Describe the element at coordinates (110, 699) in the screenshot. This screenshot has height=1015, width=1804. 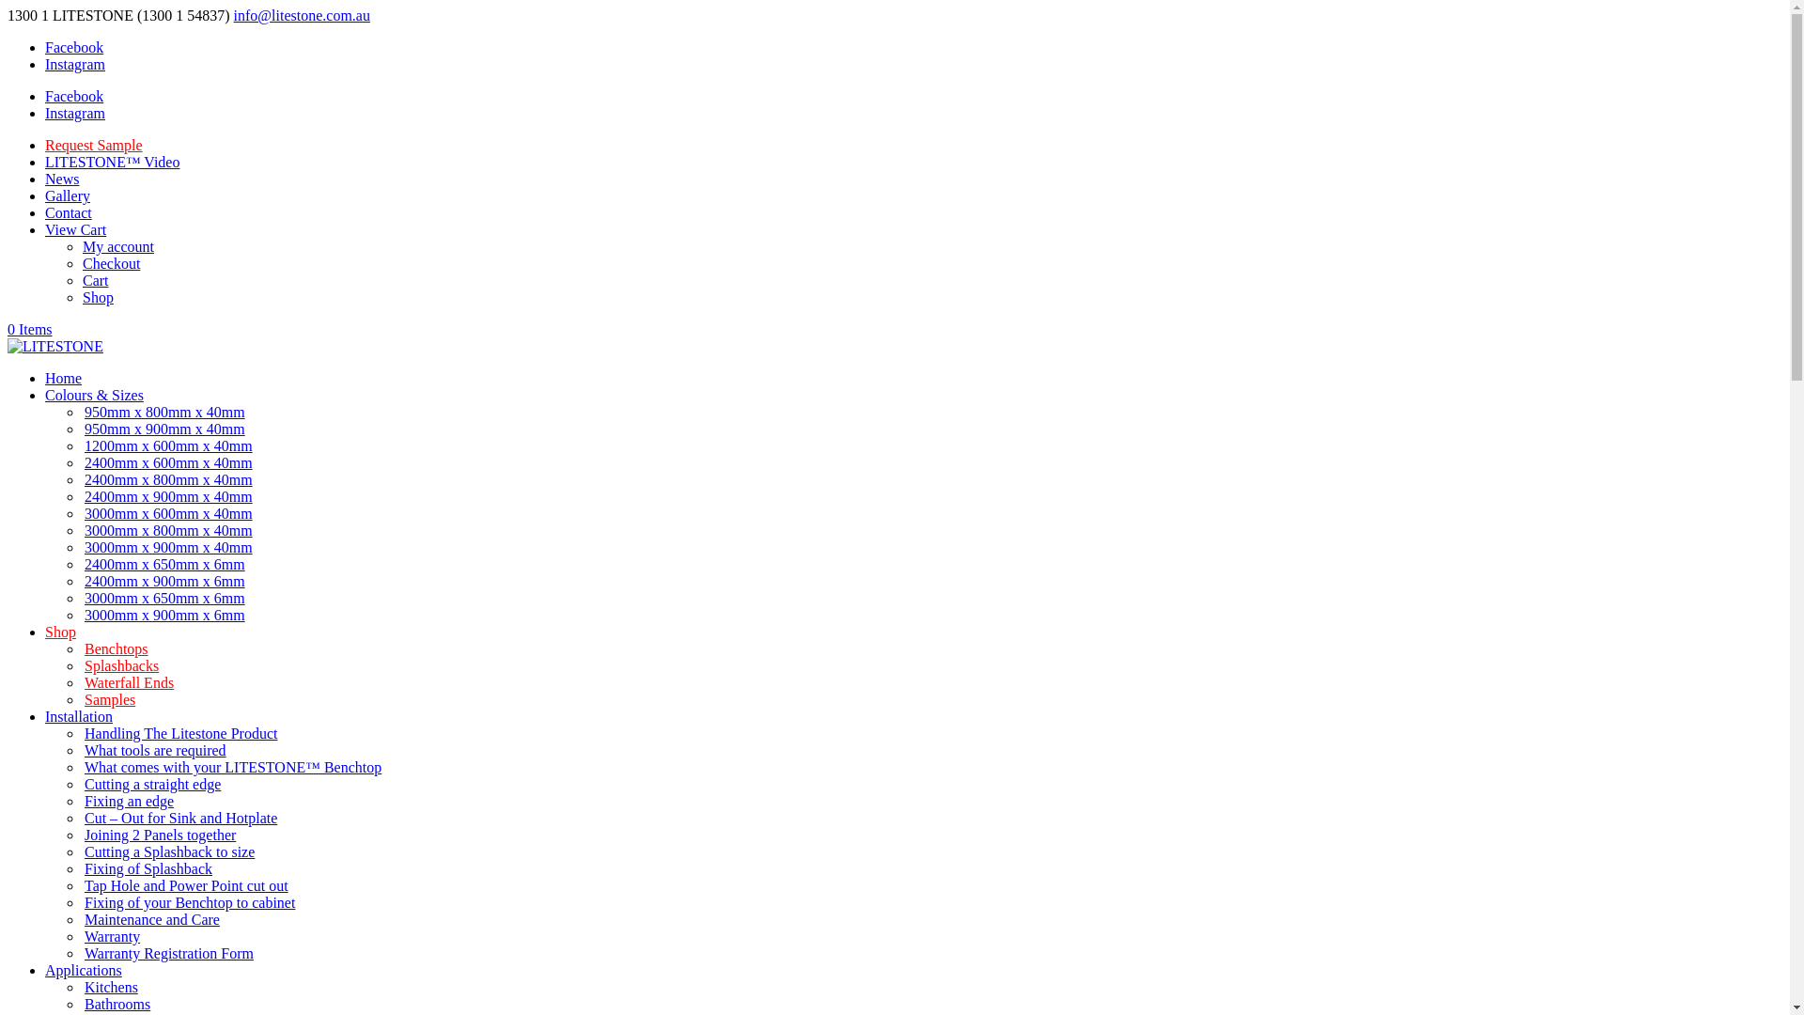
I see `Samples` at that location.